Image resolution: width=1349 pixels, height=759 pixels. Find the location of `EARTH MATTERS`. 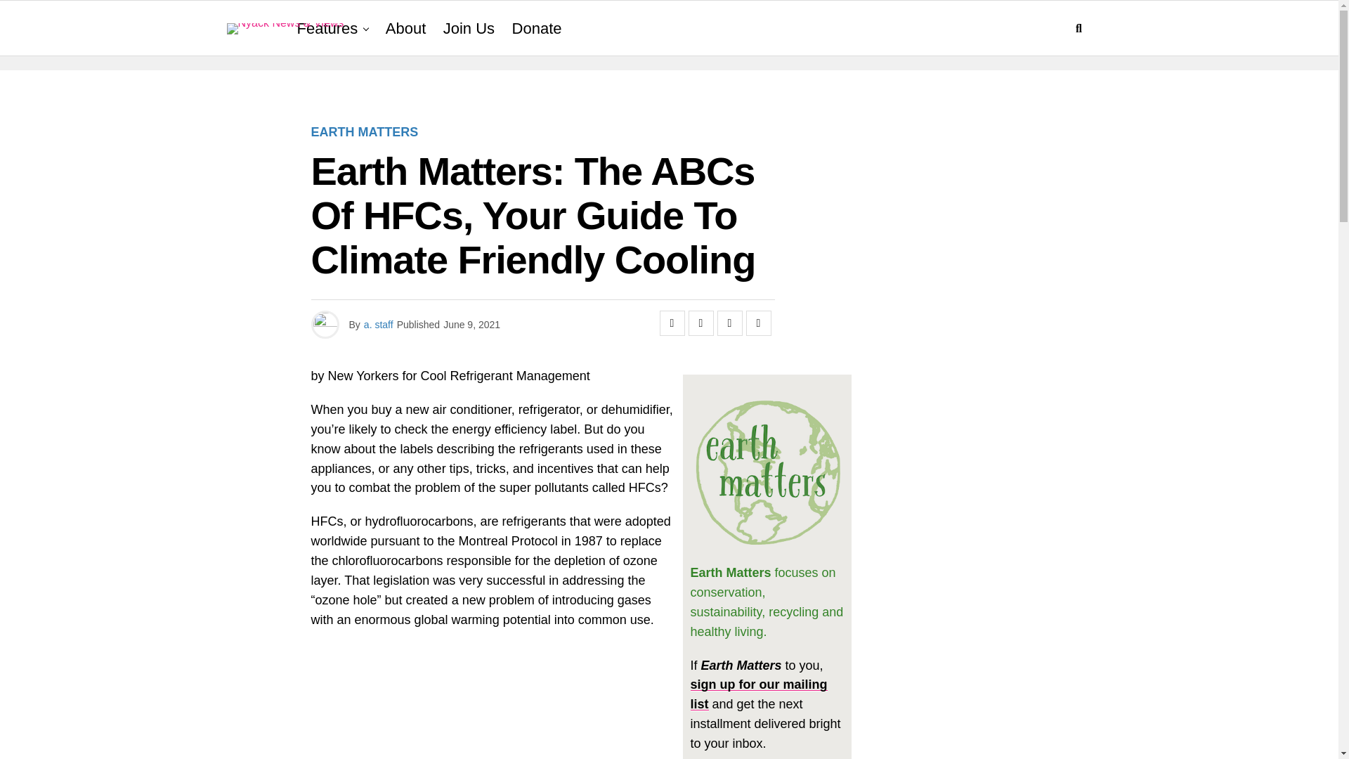

EARTH MATTERS is located at coordinates (364, 132).